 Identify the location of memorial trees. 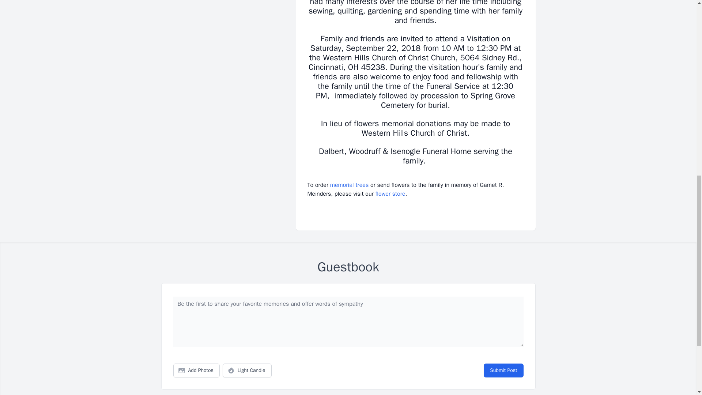
(349, 185).